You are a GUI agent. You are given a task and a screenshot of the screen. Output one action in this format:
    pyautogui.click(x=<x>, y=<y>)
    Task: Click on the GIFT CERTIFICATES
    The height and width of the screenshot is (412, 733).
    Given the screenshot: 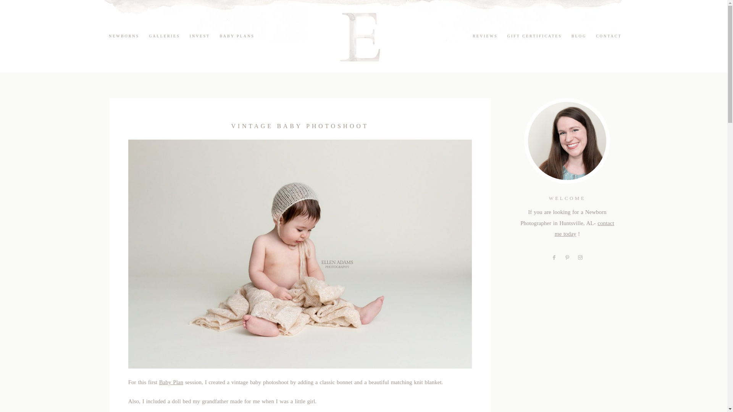 What is the action you would take?
    pyautogui.click(x=534, y=36)
    